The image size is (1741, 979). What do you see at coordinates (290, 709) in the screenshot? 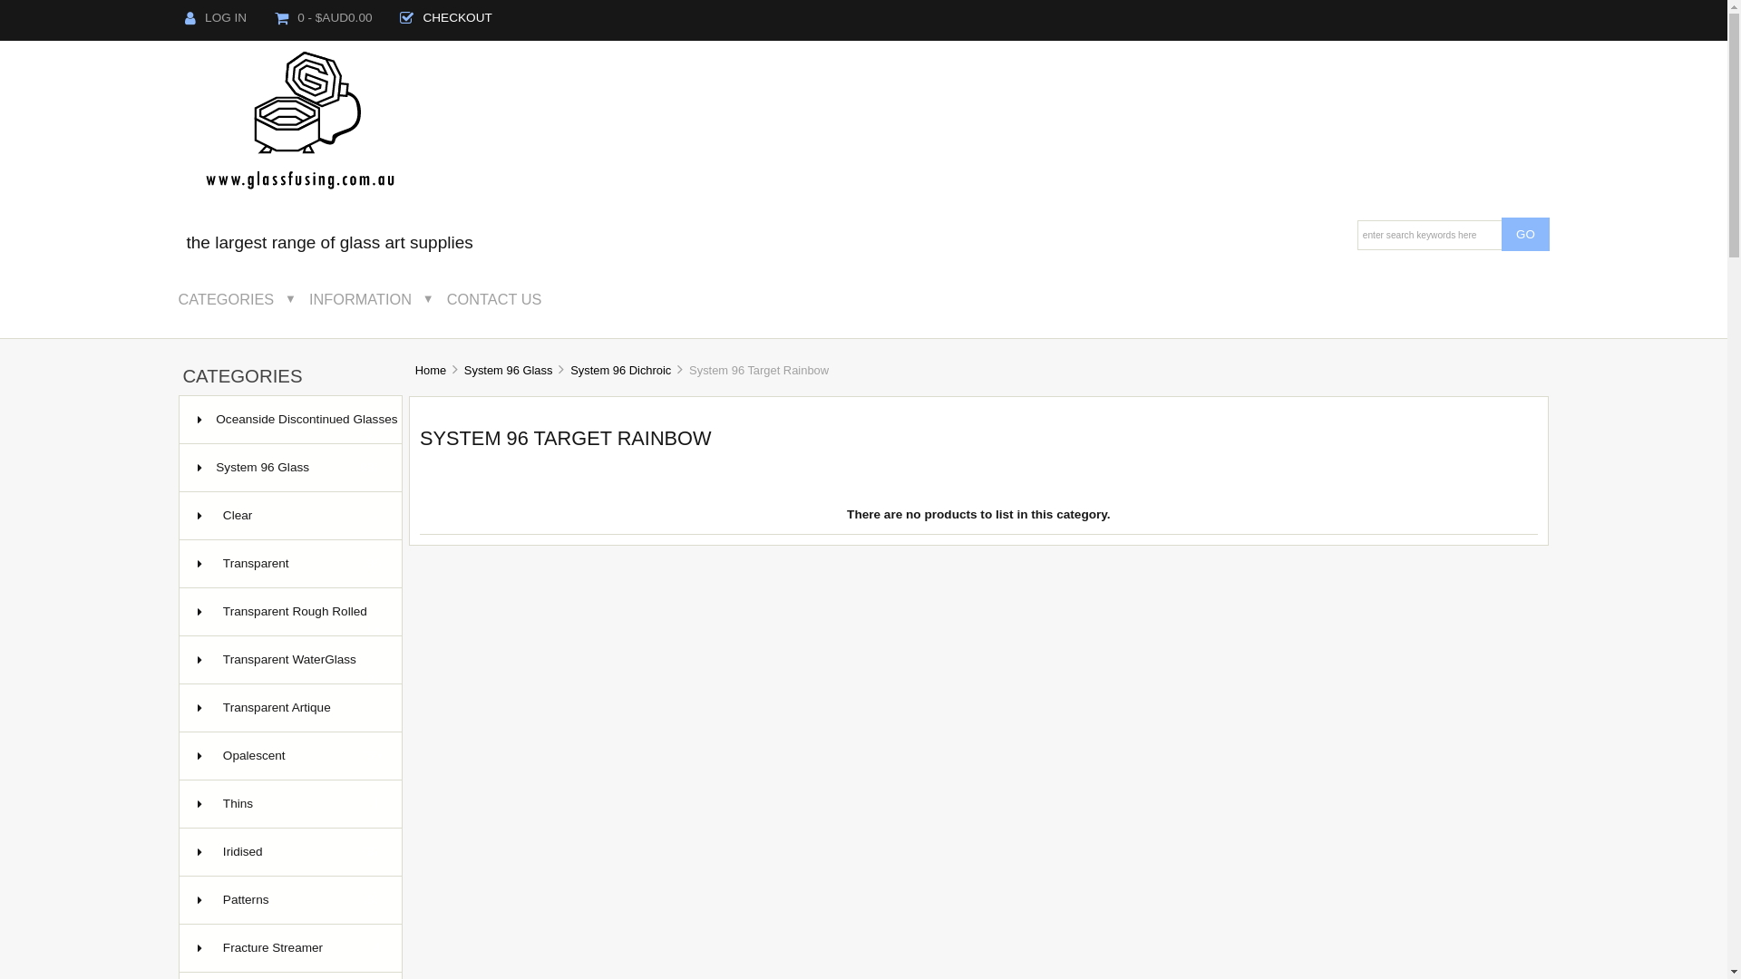
I see `  Transparent Artique
8` at bounding box center [290, 709].